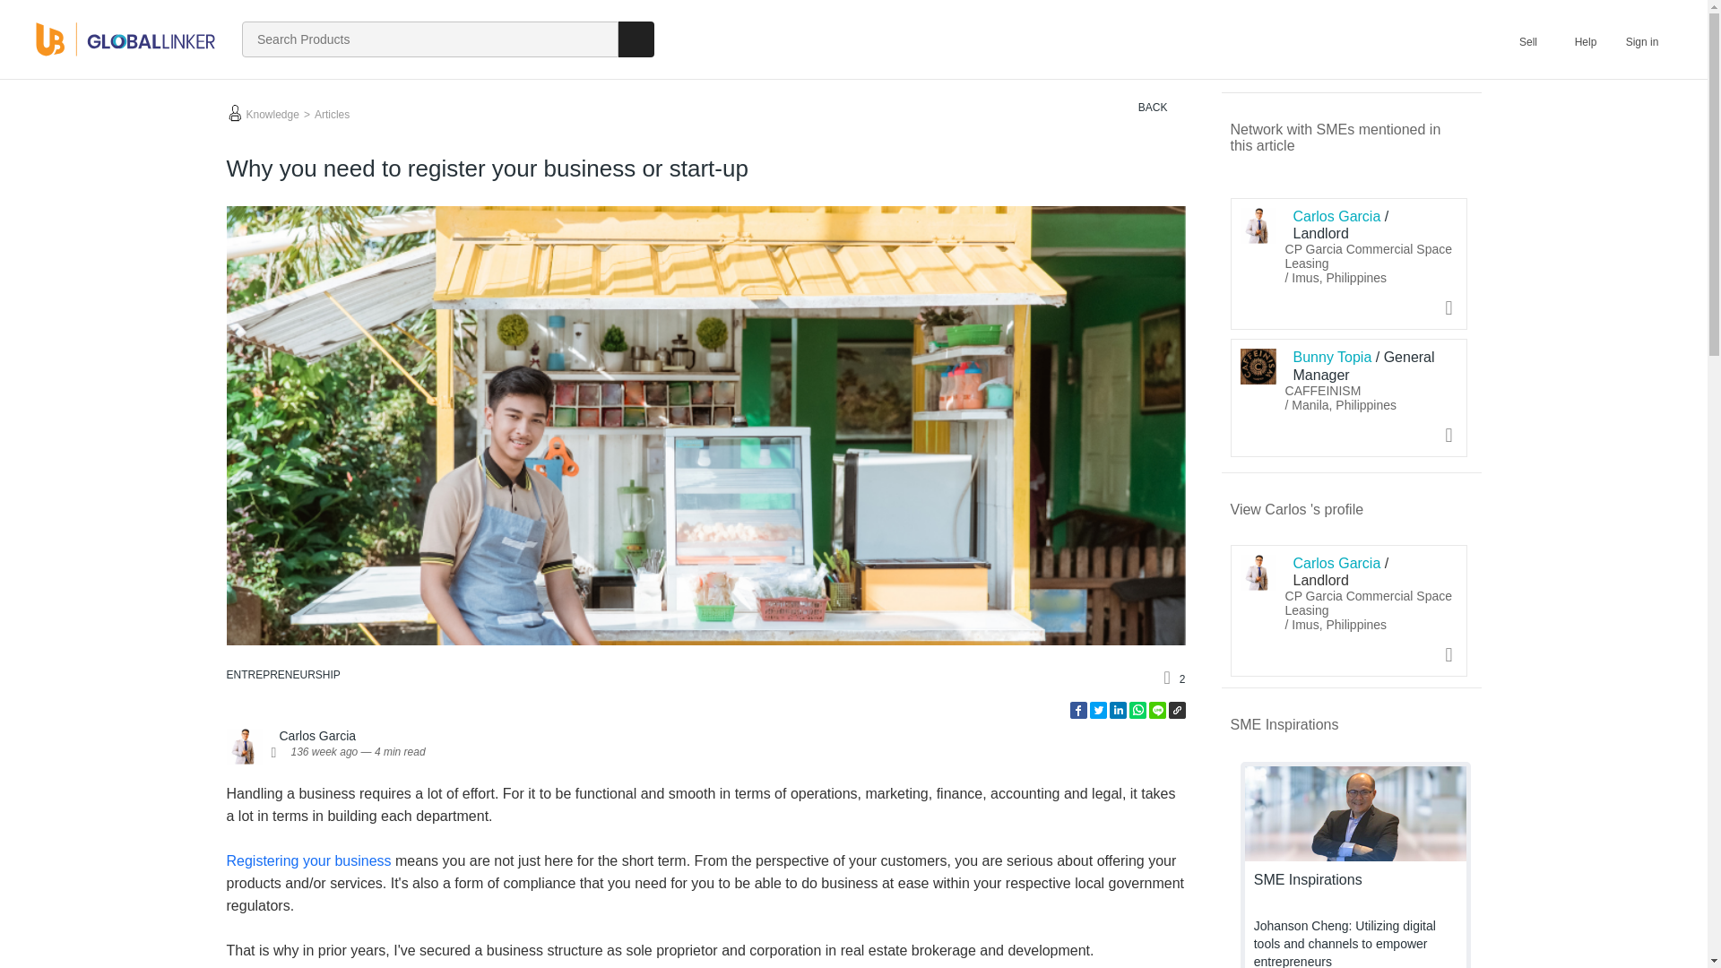 Image resolution: width=1721 pixels, height=968 pixels. What do you see at coordinates (281, 675) in the screenshot?
I see `ENTREPRENEURSHIP` at bounding box center [281, 675].